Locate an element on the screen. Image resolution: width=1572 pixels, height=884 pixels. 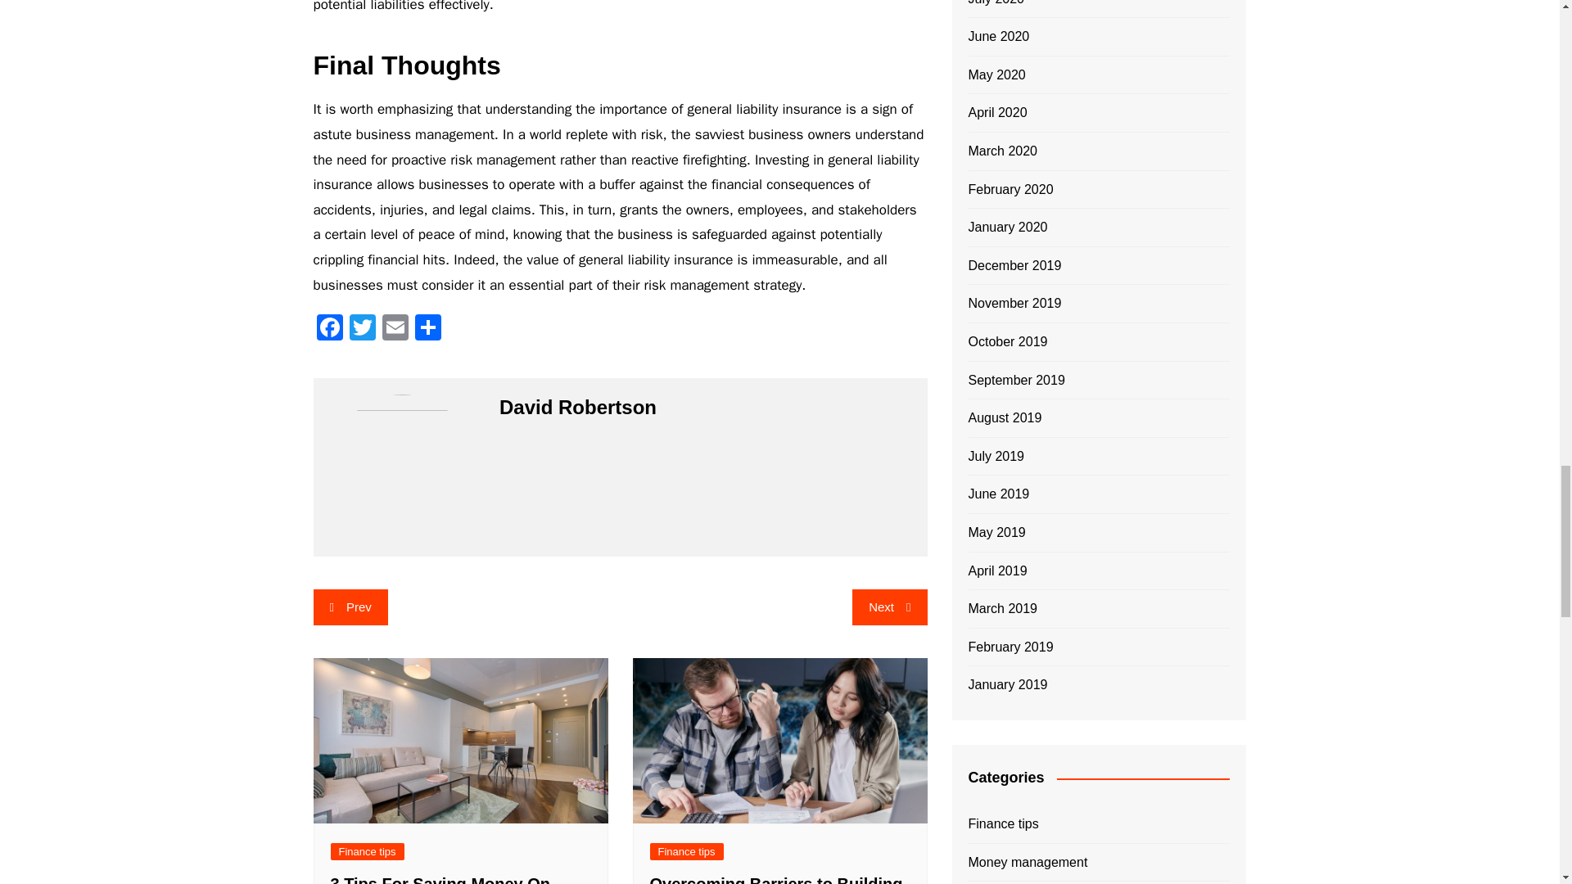
Email is located at coordinates (395, 330).